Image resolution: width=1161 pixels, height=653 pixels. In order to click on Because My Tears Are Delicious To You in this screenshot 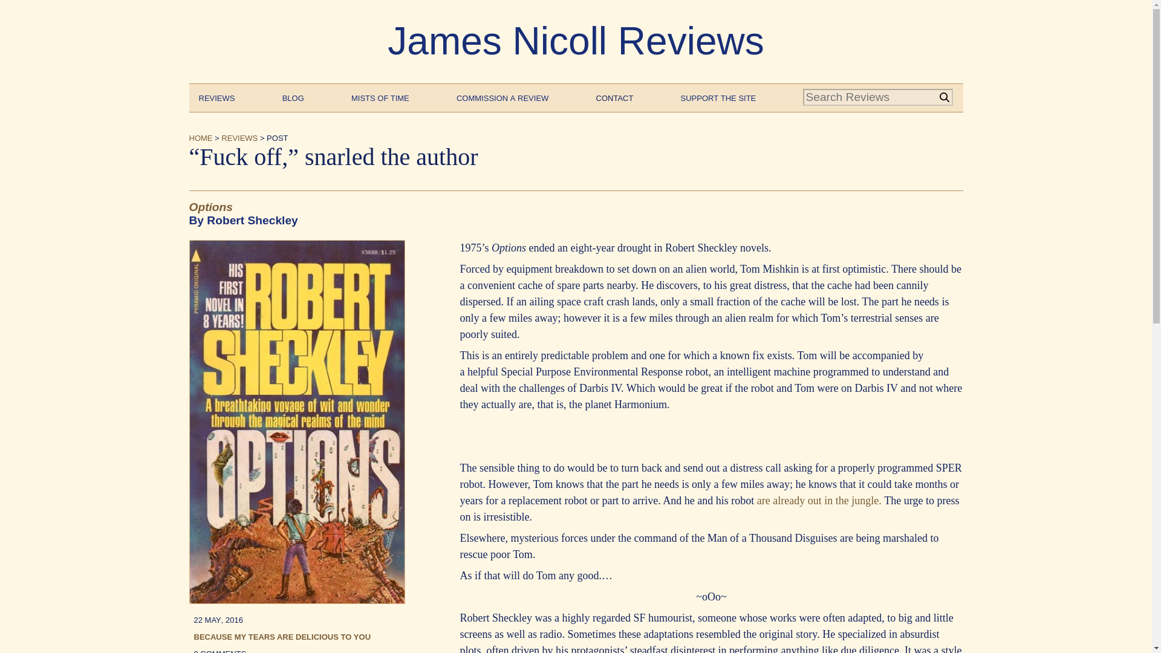, I will do `click(282, 636)`.